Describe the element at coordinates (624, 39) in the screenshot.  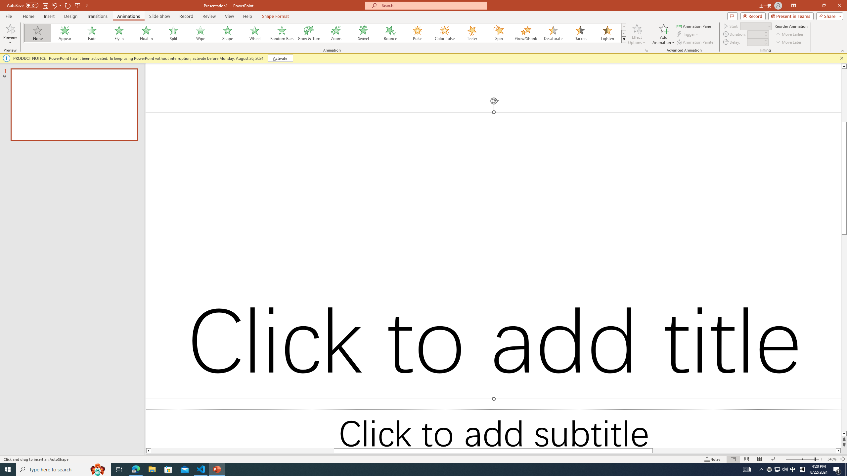
I see `Animation Styles` at that location.